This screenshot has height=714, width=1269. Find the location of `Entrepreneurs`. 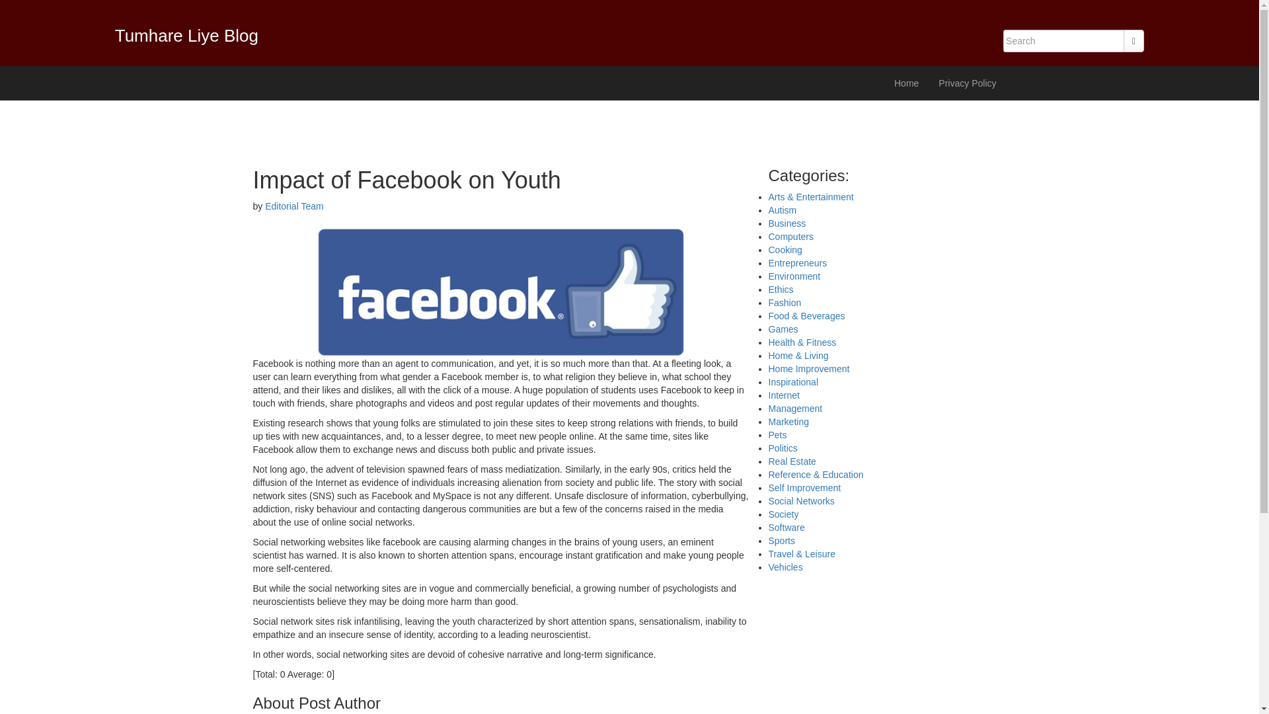

Entrepreneurs is located at coordinates (797, 263).